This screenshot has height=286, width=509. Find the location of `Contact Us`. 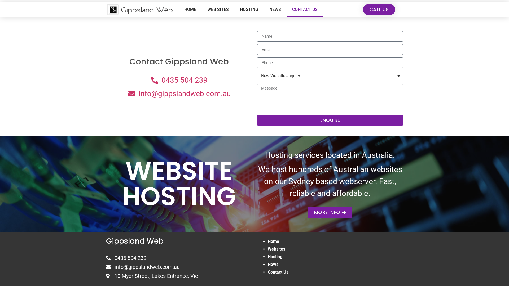

Contact Us is located at coordinates (278, 272).